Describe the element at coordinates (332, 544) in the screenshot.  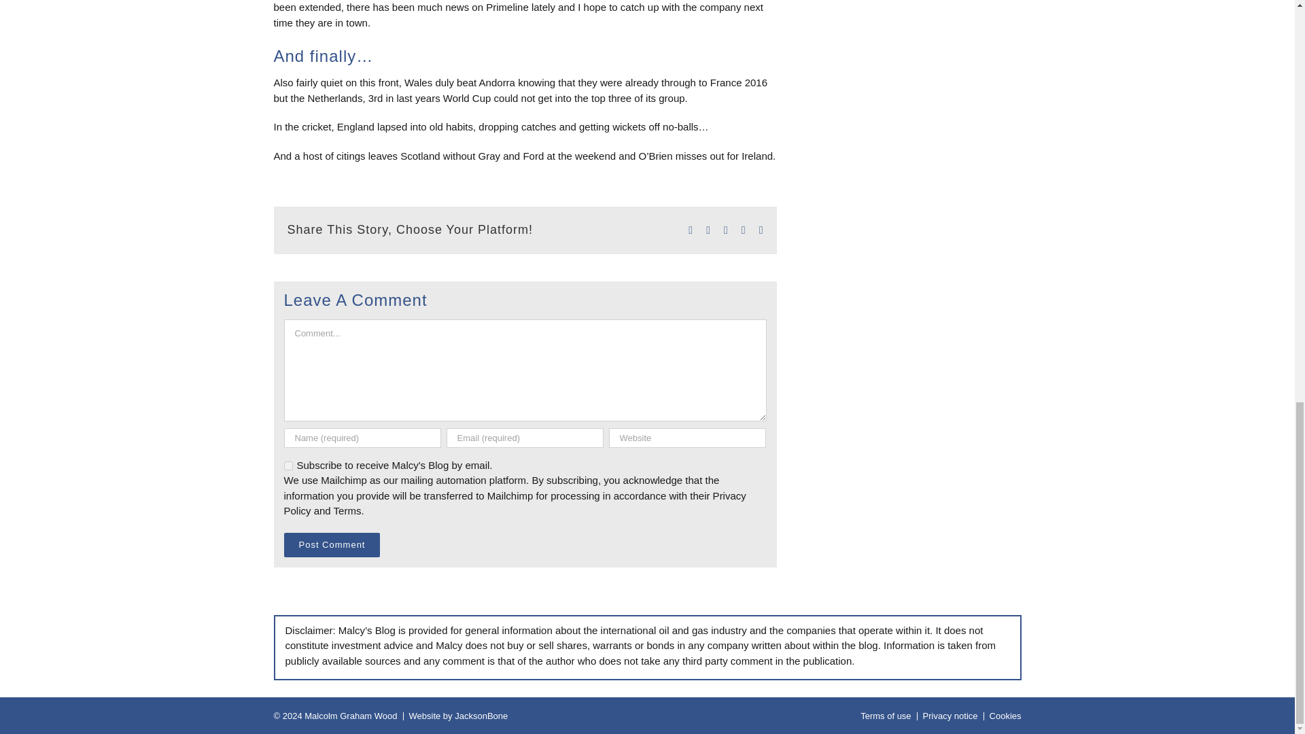
I see `Post Comment` at that location.